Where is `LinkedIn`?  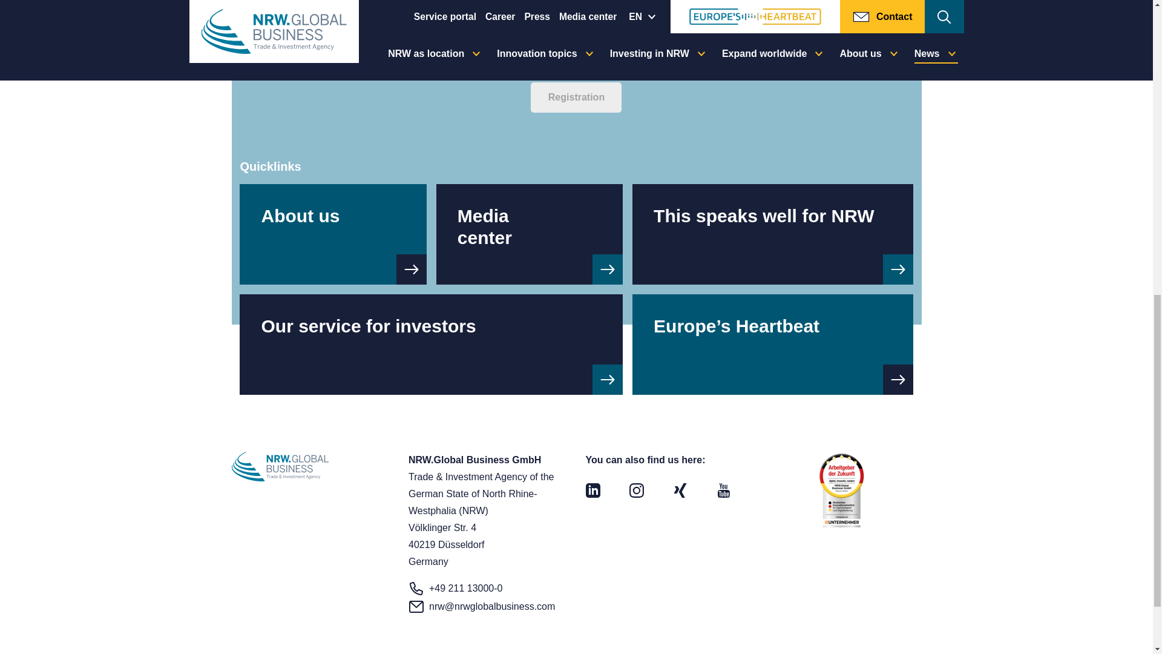
LinkedIn is located at coordinates (593, 489).